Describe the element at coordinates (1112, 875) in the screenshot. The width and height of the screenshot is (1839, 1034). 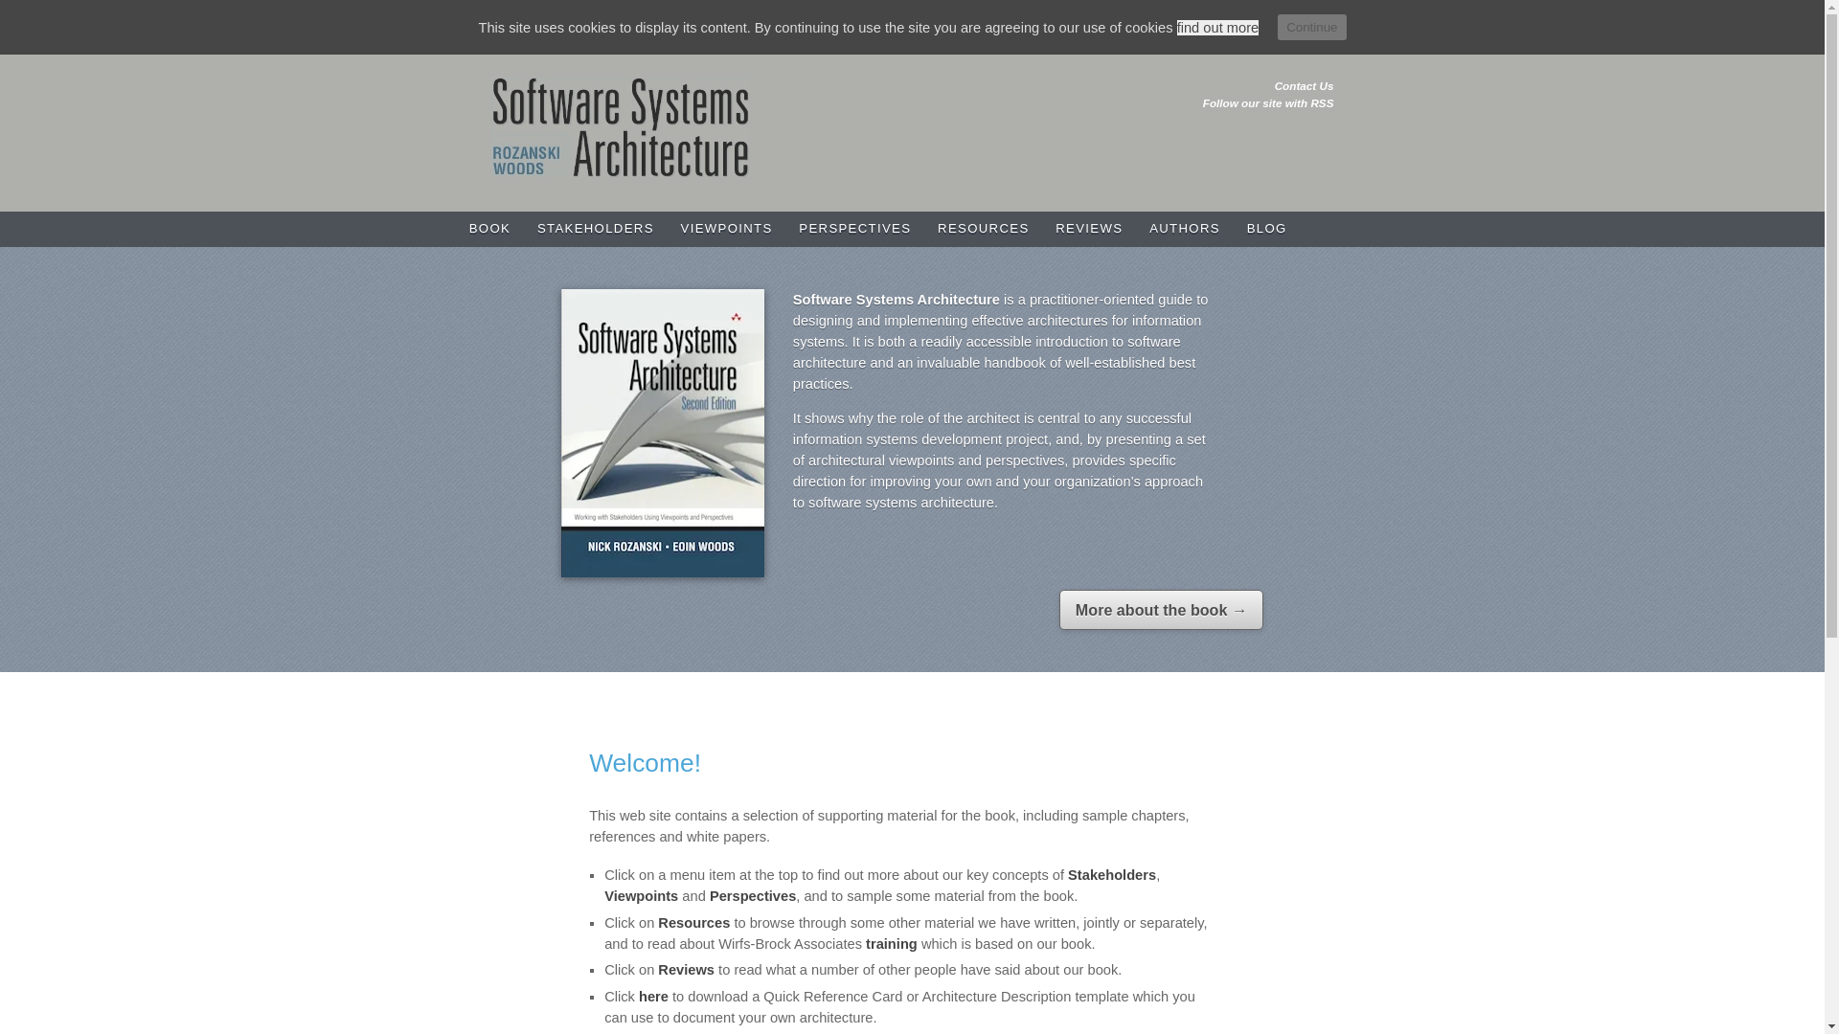
I see `Stakeholders` at that location.